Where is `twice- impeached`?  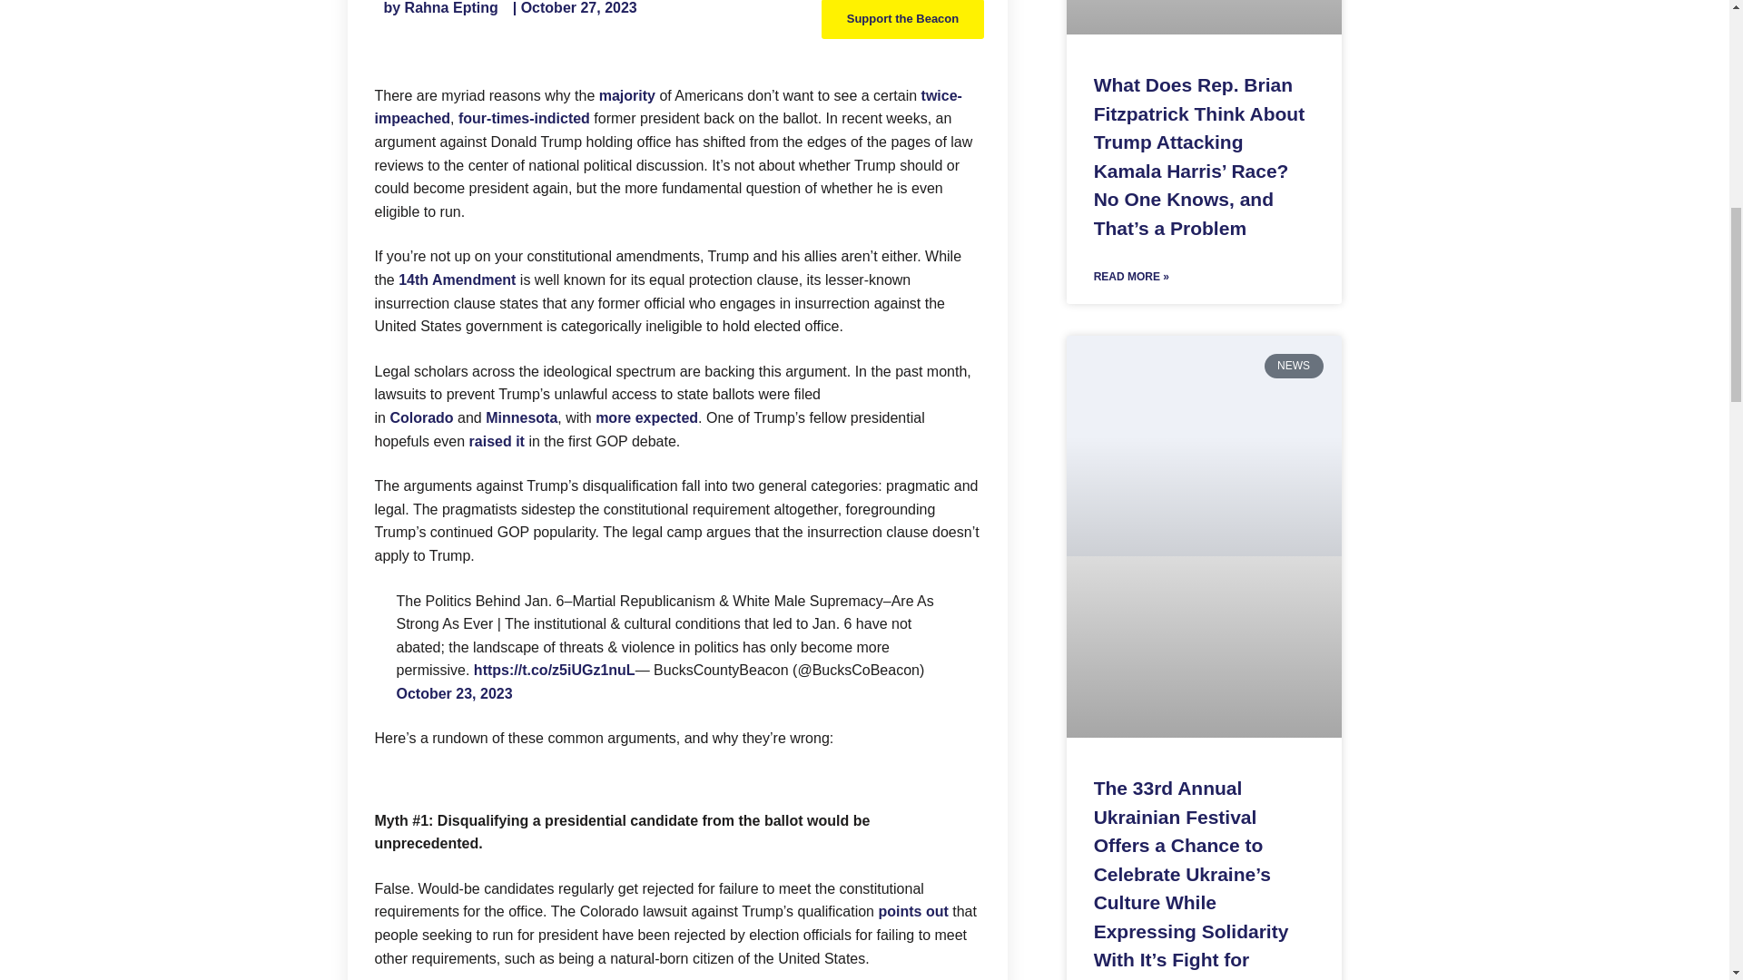 twice- impeached is located at coordinates (668, 107).